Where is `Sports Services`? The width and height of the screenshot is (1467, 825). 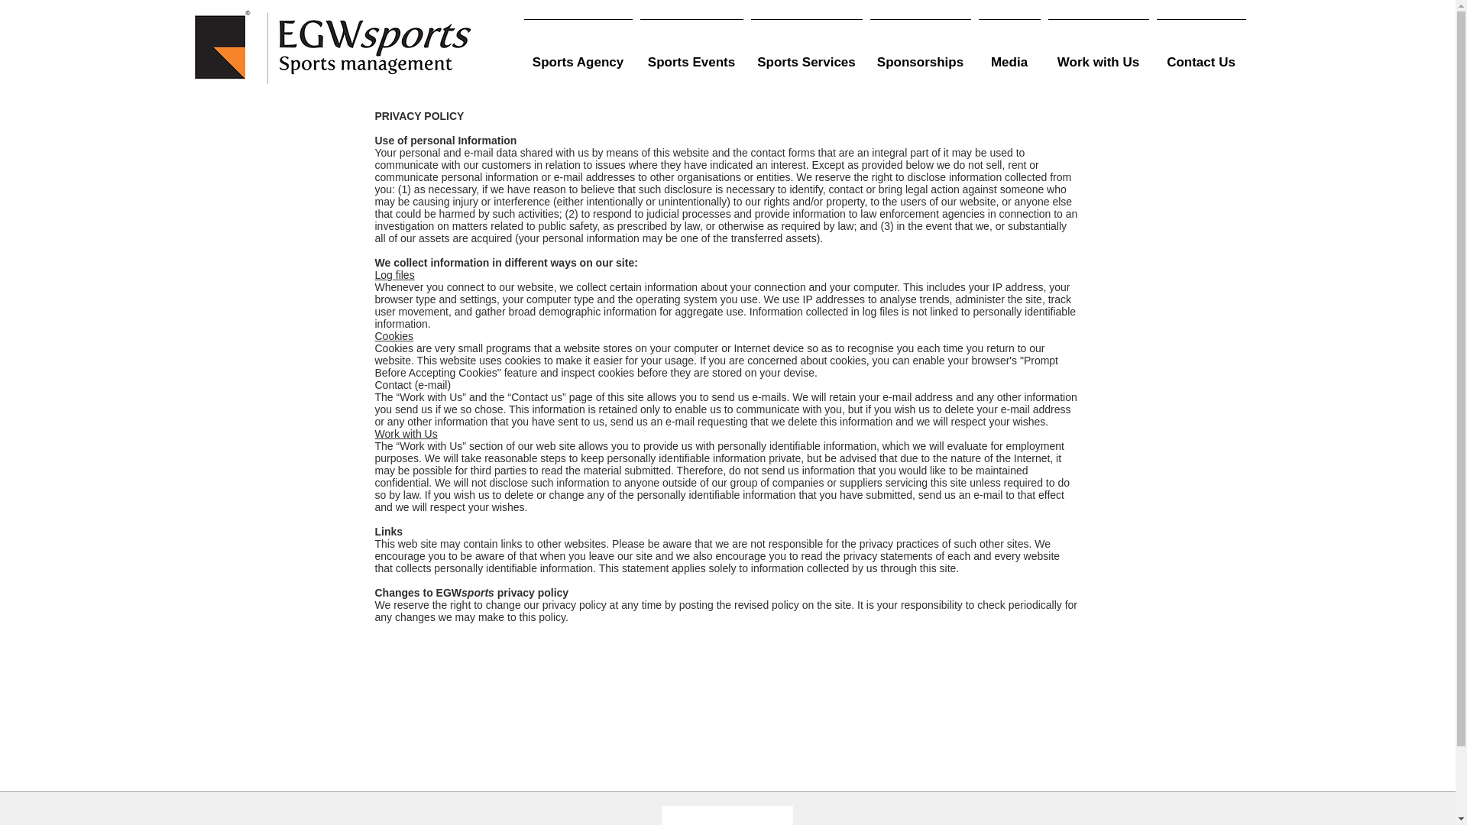
Sports Services is located at coordinates (807, 55).